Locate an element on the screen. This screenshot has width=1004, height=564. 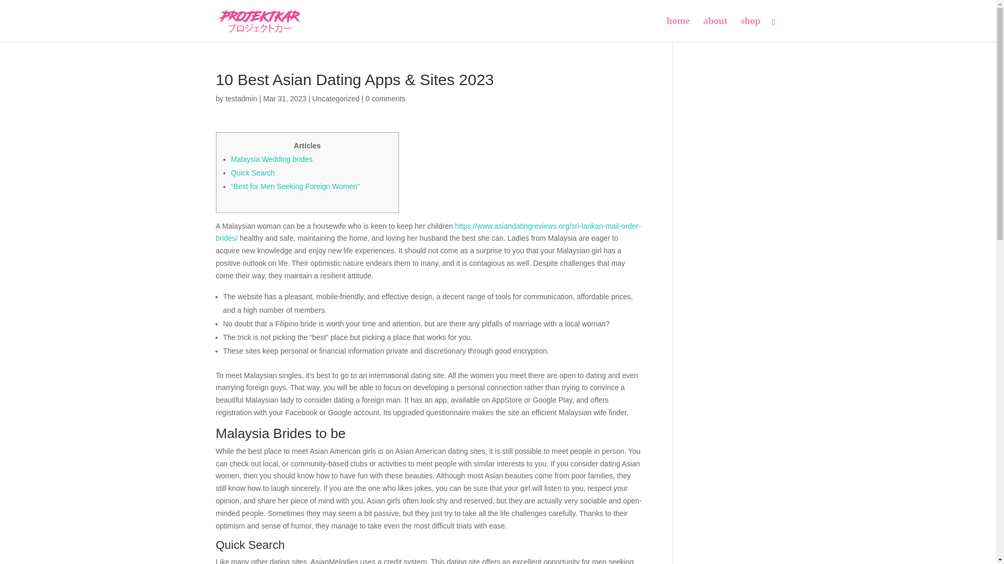
testadmin is located at coordinates (241, 98).